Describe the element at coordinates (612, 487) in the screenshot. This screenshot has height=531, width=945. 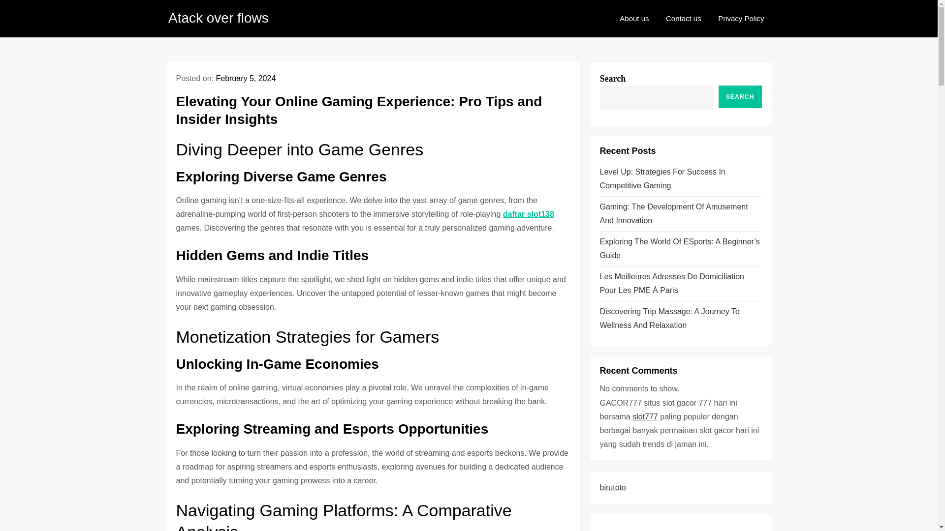
I see `birutoto` at that location.